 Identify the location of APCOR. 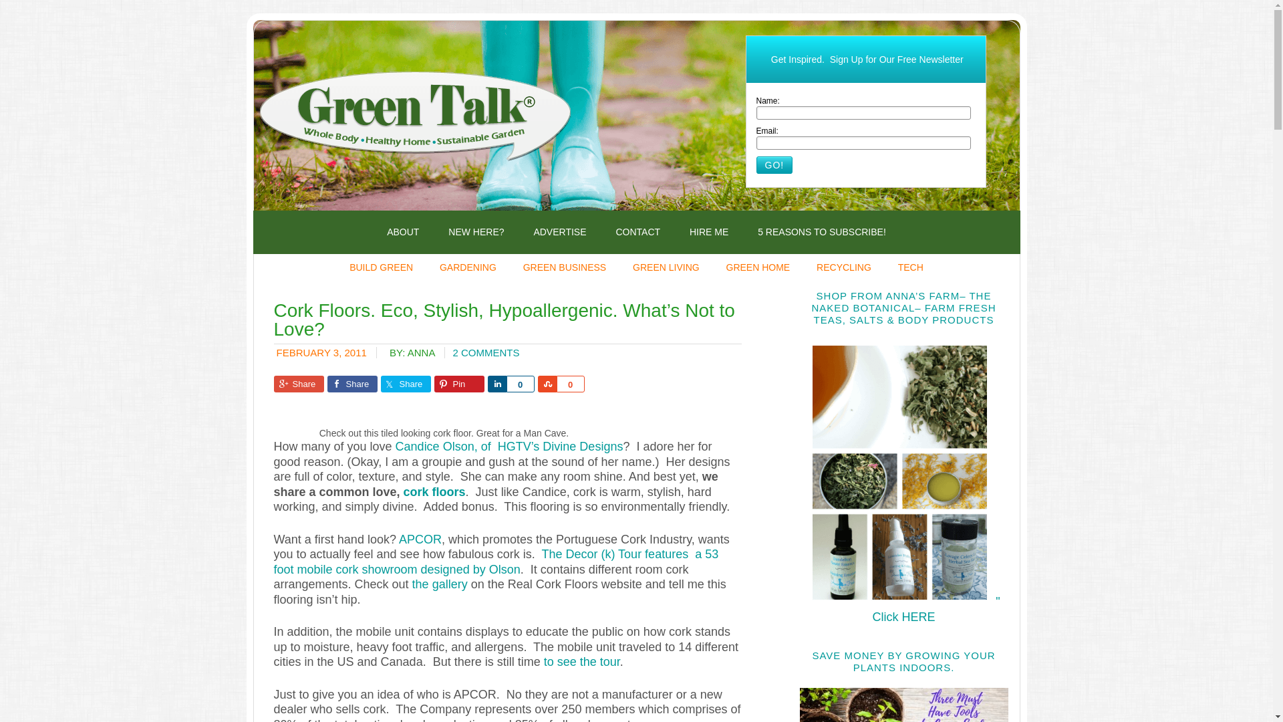
(420, 539).